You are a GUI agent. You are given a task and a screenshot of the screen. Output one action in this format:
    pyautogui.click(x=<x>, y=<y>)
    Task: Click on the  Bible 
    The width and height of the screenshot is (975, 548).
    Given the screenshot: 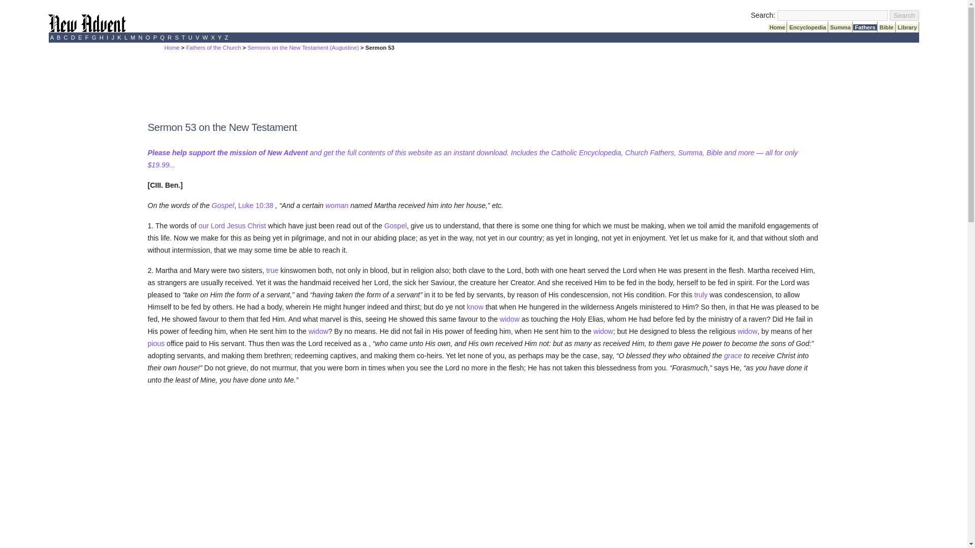 What is the action you would take?
    pyautogui.click(x=887, y=27)
    